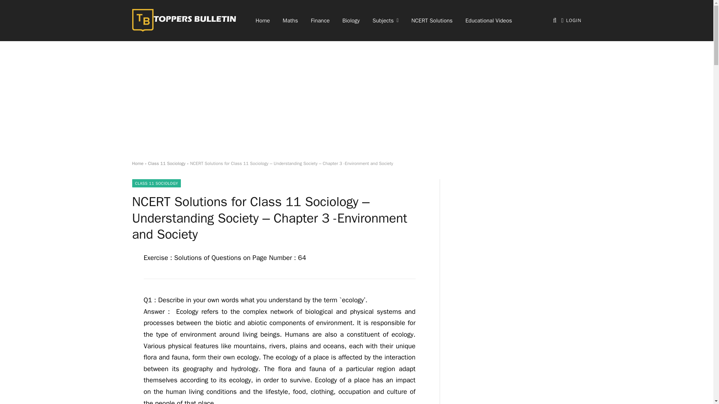 This screenshot has width=719, height=404. Describe the element at coordinates (431, 21) in the screenshot. I see `NCERT Solutions` at that location.